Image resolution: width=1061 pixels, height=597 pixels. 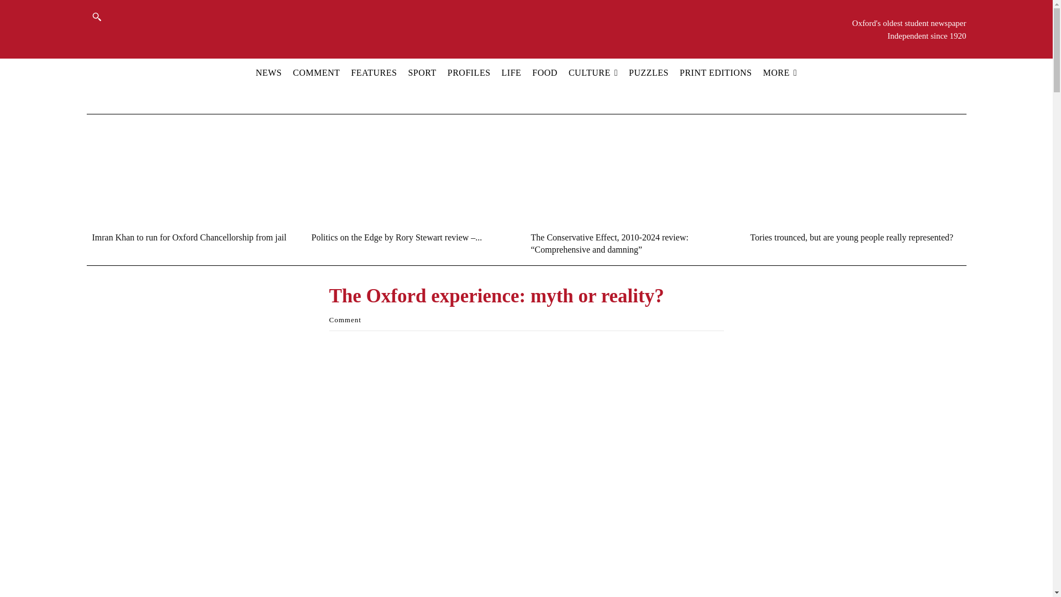 I want to click on View all posts in Comment, so click(x=345, y=320).